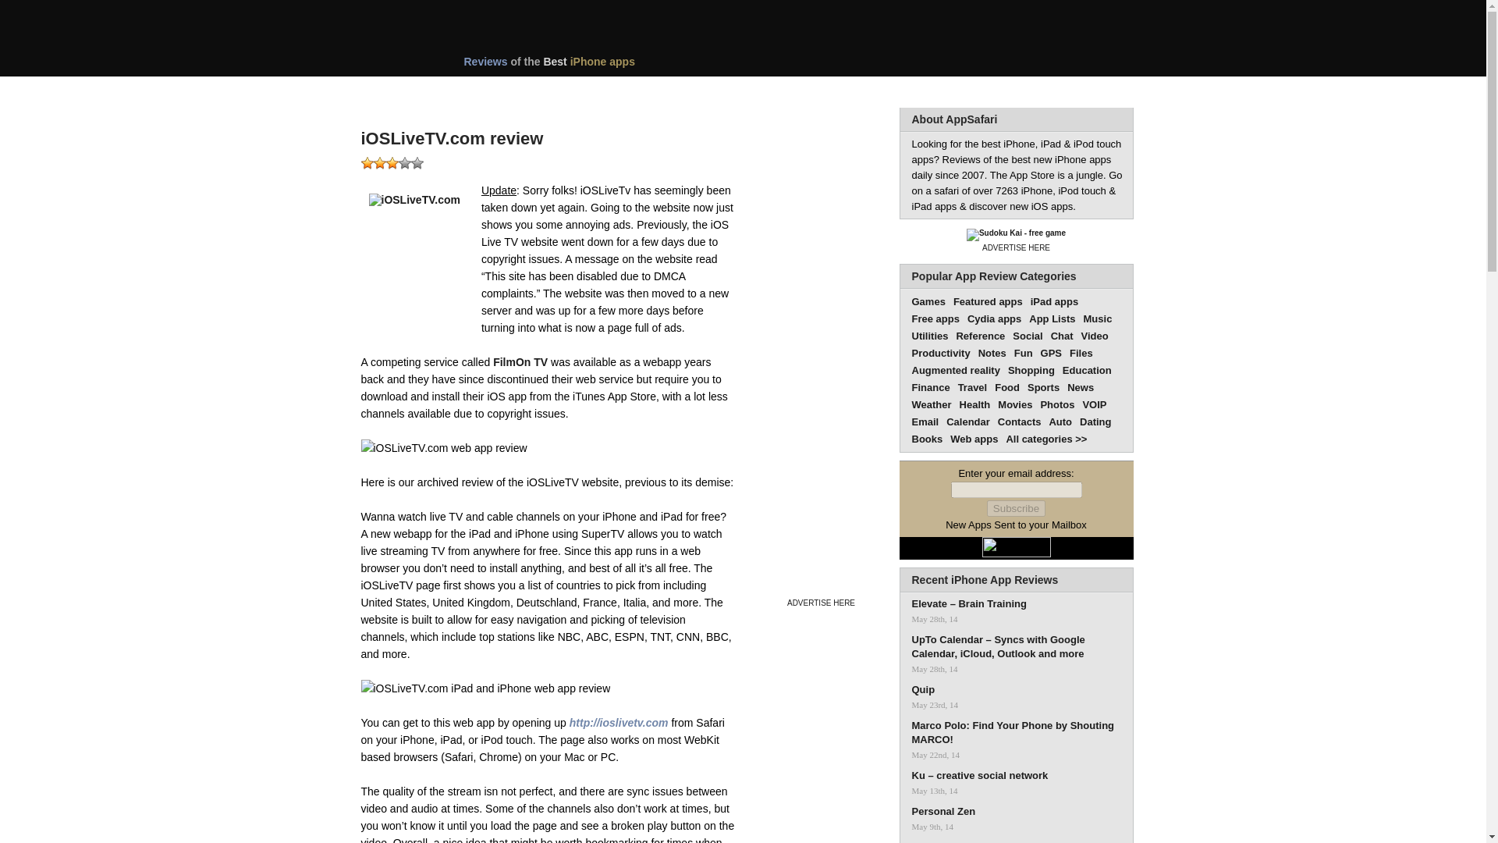 The height and width of the screenshot is (843, 1498). What do you see at coordinates (367, 162) in the screenshot?
I see `Awful` at bounding box center [367, 162].